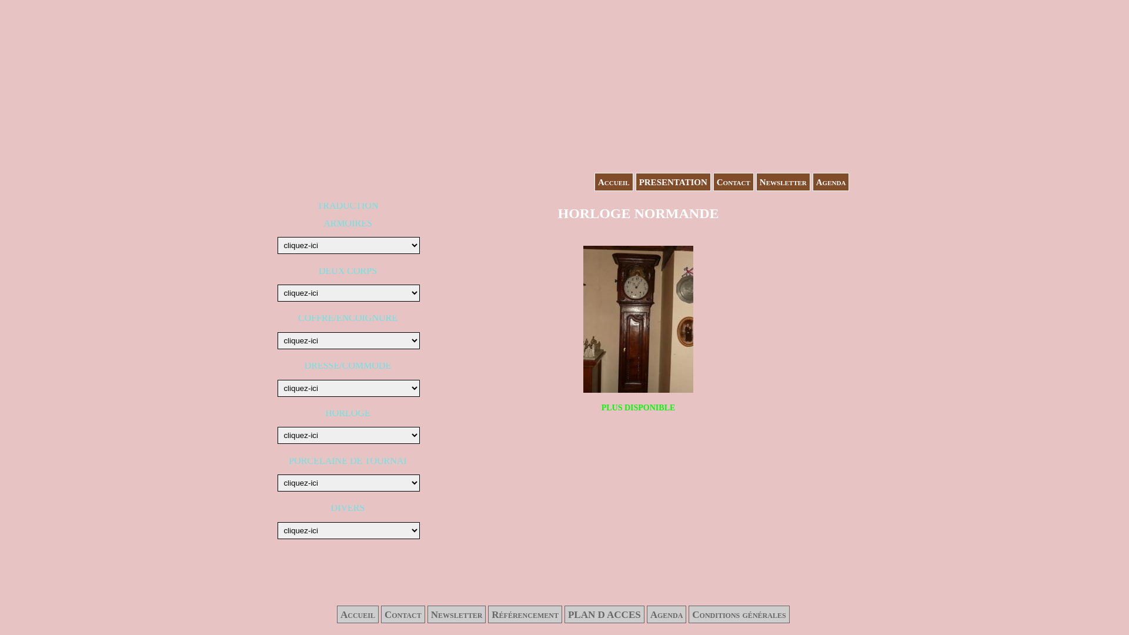  What do you see at coordinates (831, 182) in the screenshot?
I see `Agenda` at bounding box center [831, 182].